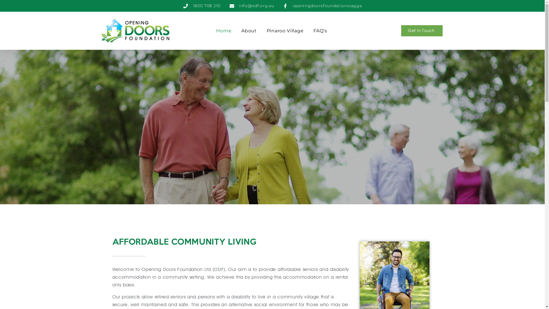 This screenshot has width=549, height=309. Describe the element at coordinates (252, 6) in the screenshot. I see `info@odf.org.au` at that location.